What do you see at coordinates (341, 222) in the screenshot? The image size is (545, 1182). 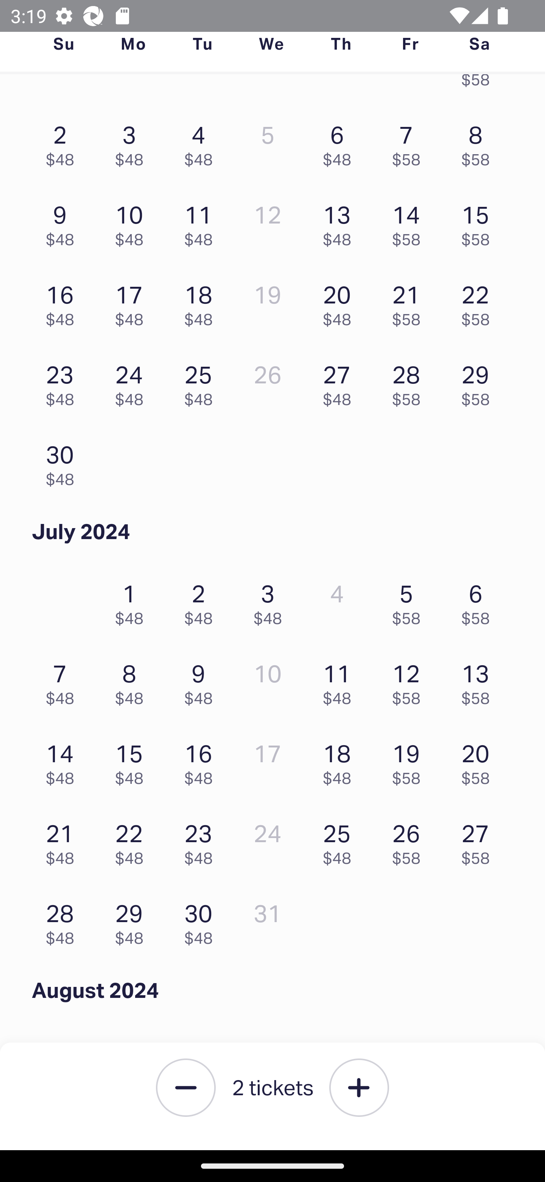 I see `13 $48` at bounding box center [341, 222].